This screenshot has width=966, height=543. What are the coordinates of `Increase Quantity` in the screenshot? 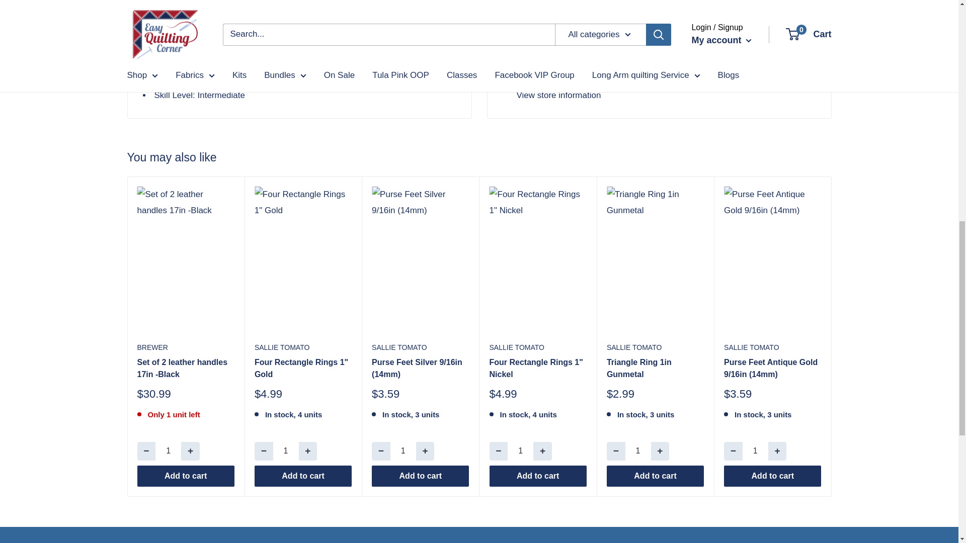 It's located at (426, 451).